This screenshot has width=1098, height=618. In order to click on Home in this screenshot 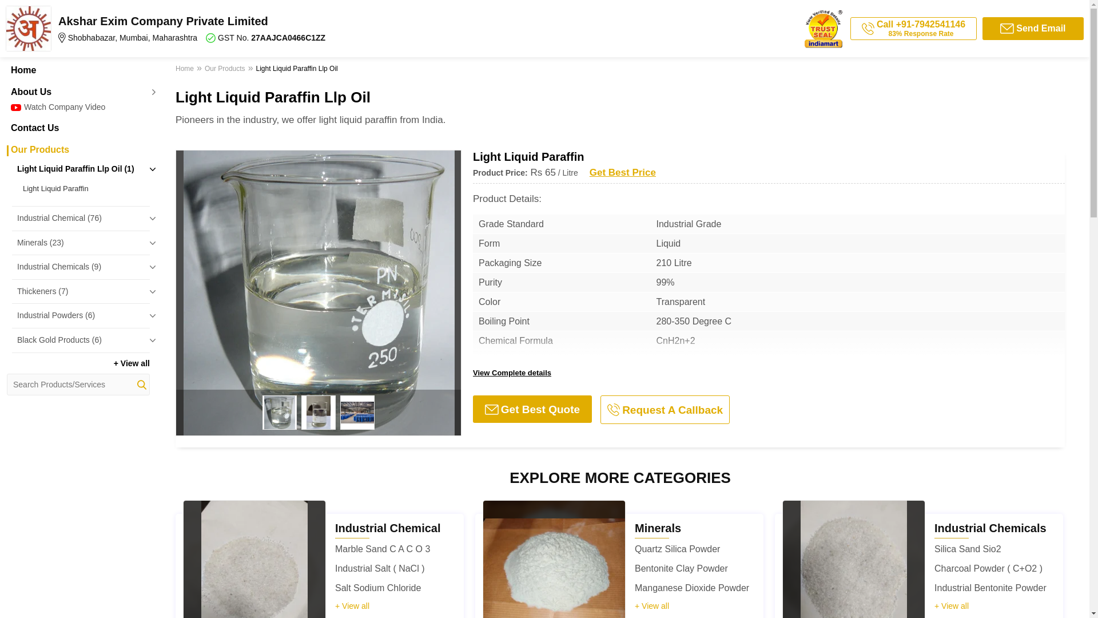, I will do `click(78, 70)`.